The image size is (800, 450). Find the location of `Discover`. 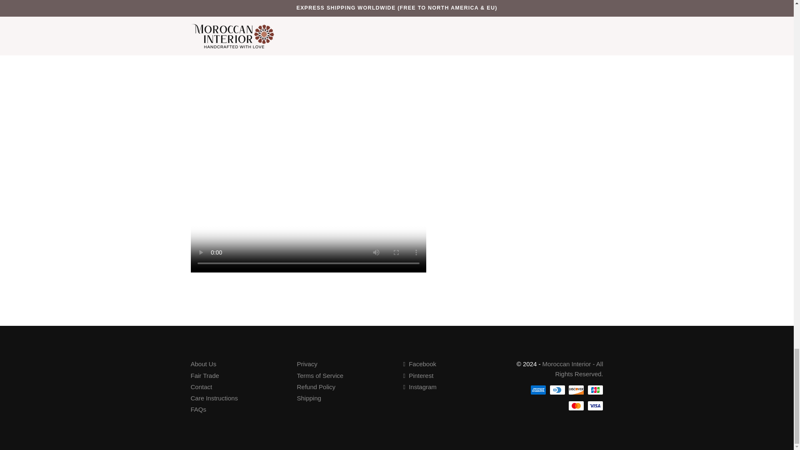

Discover is located at coordinates (576, 390).